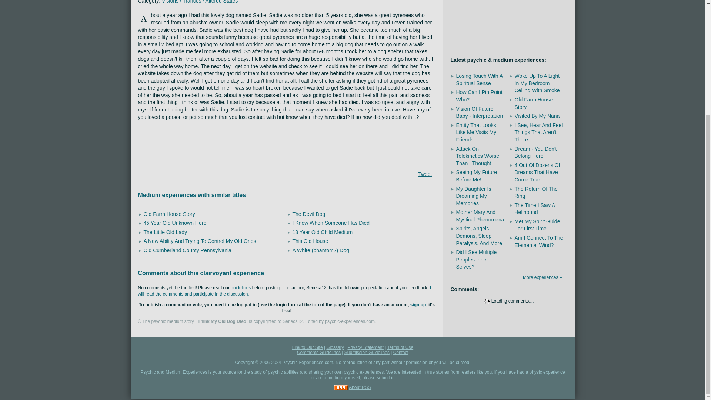 This screenshot has width=711, height=400. I want to click on The Devil Dog, so click(309, 214).